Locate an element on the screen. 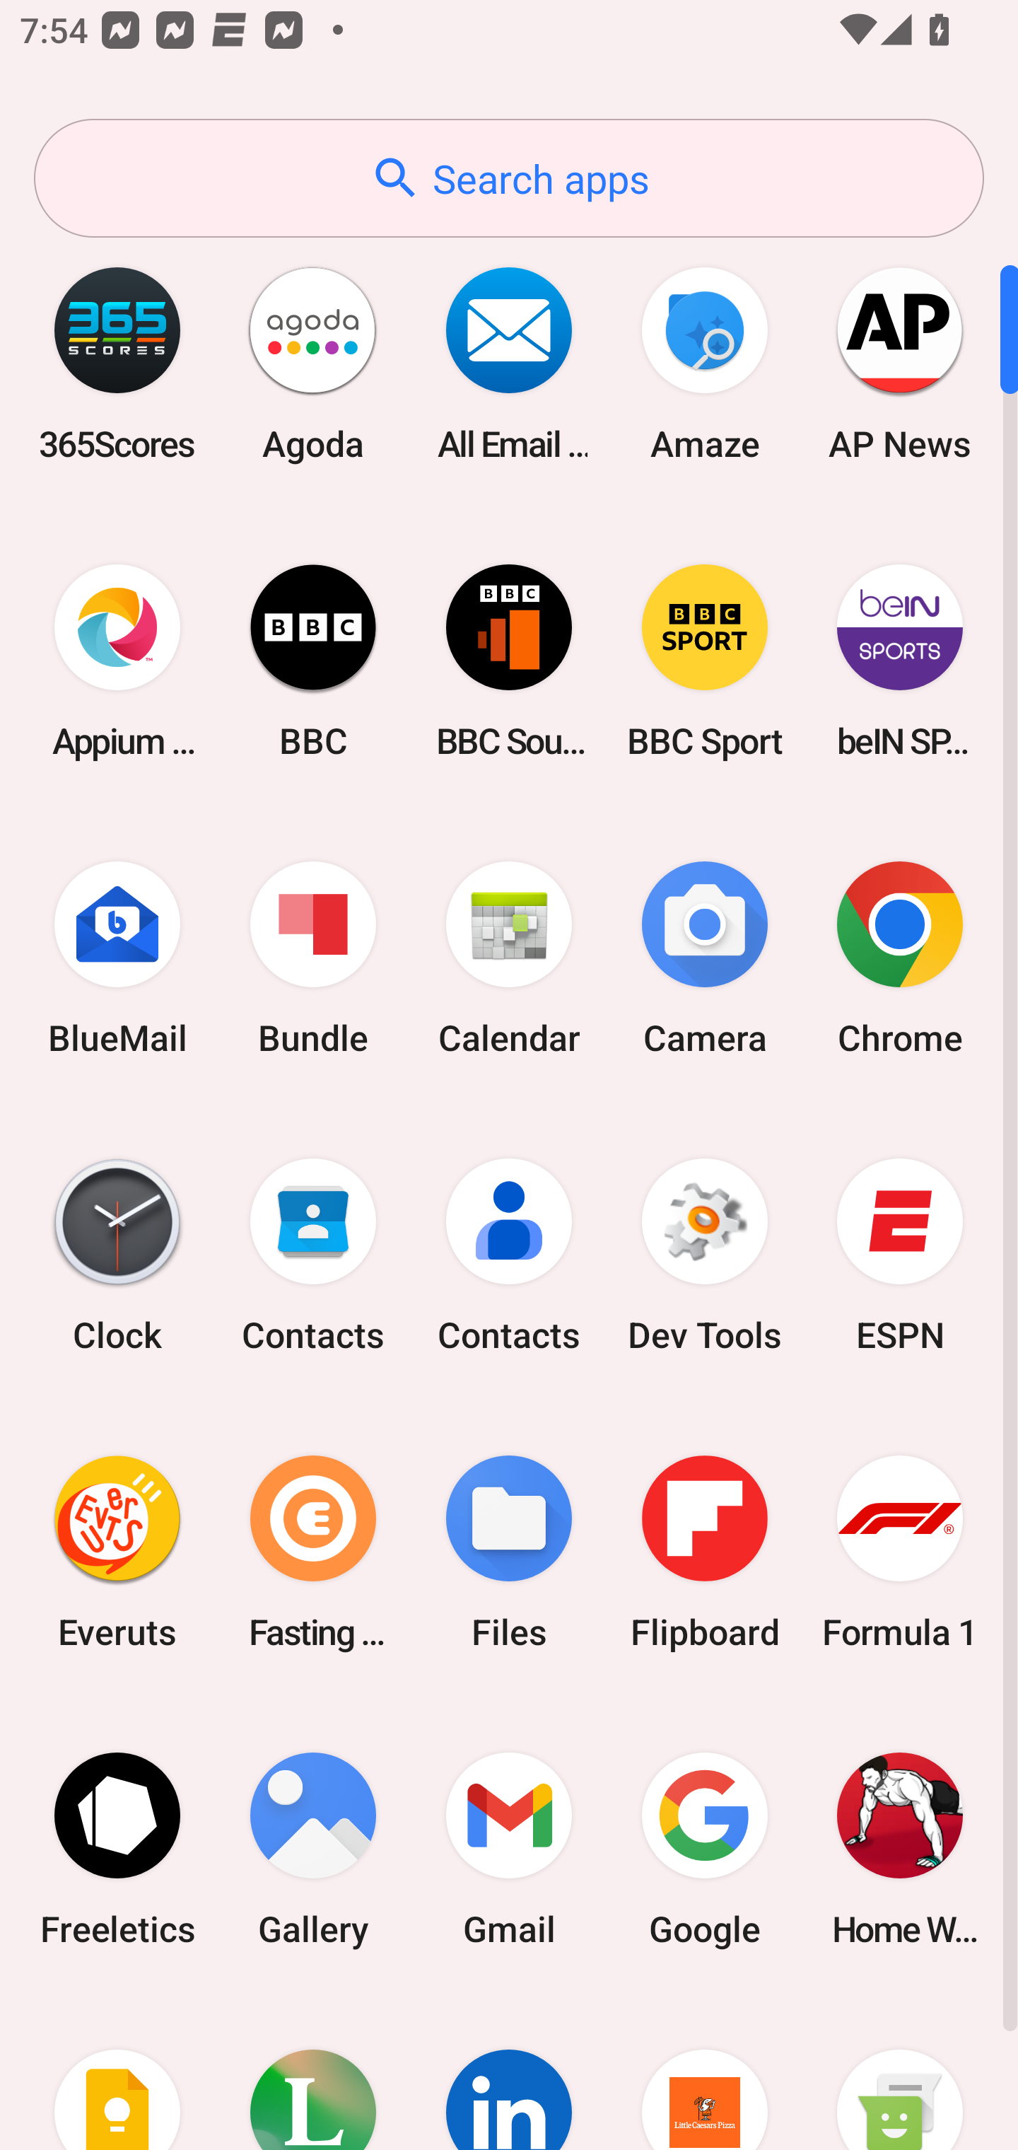  Agoda is located at coordinates (313, 364).